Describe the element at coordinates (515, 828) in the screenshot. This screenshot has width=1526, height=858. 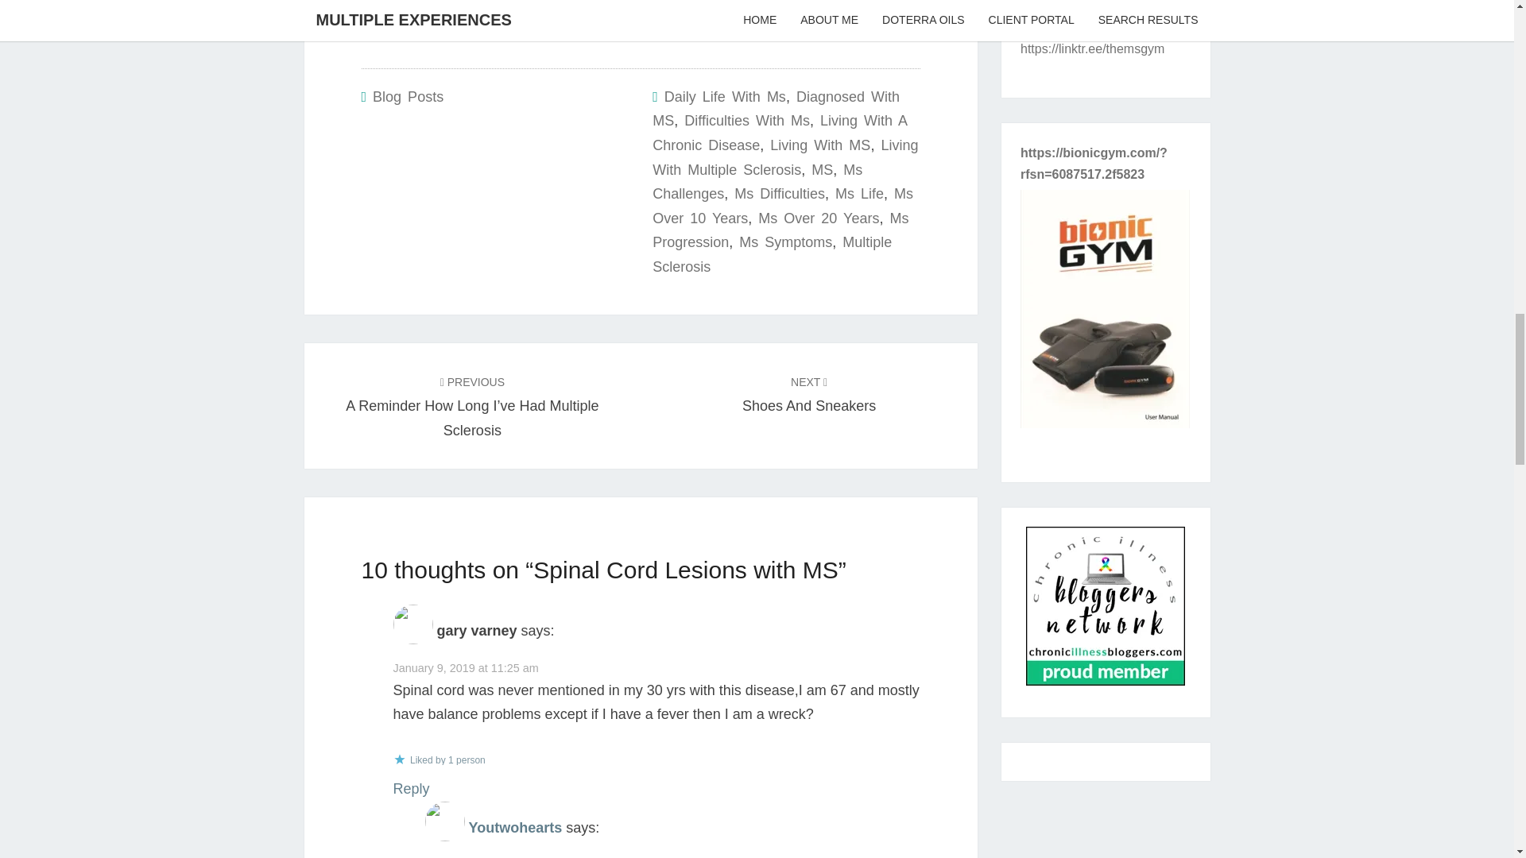
I see `Youtwohearts` at that location.